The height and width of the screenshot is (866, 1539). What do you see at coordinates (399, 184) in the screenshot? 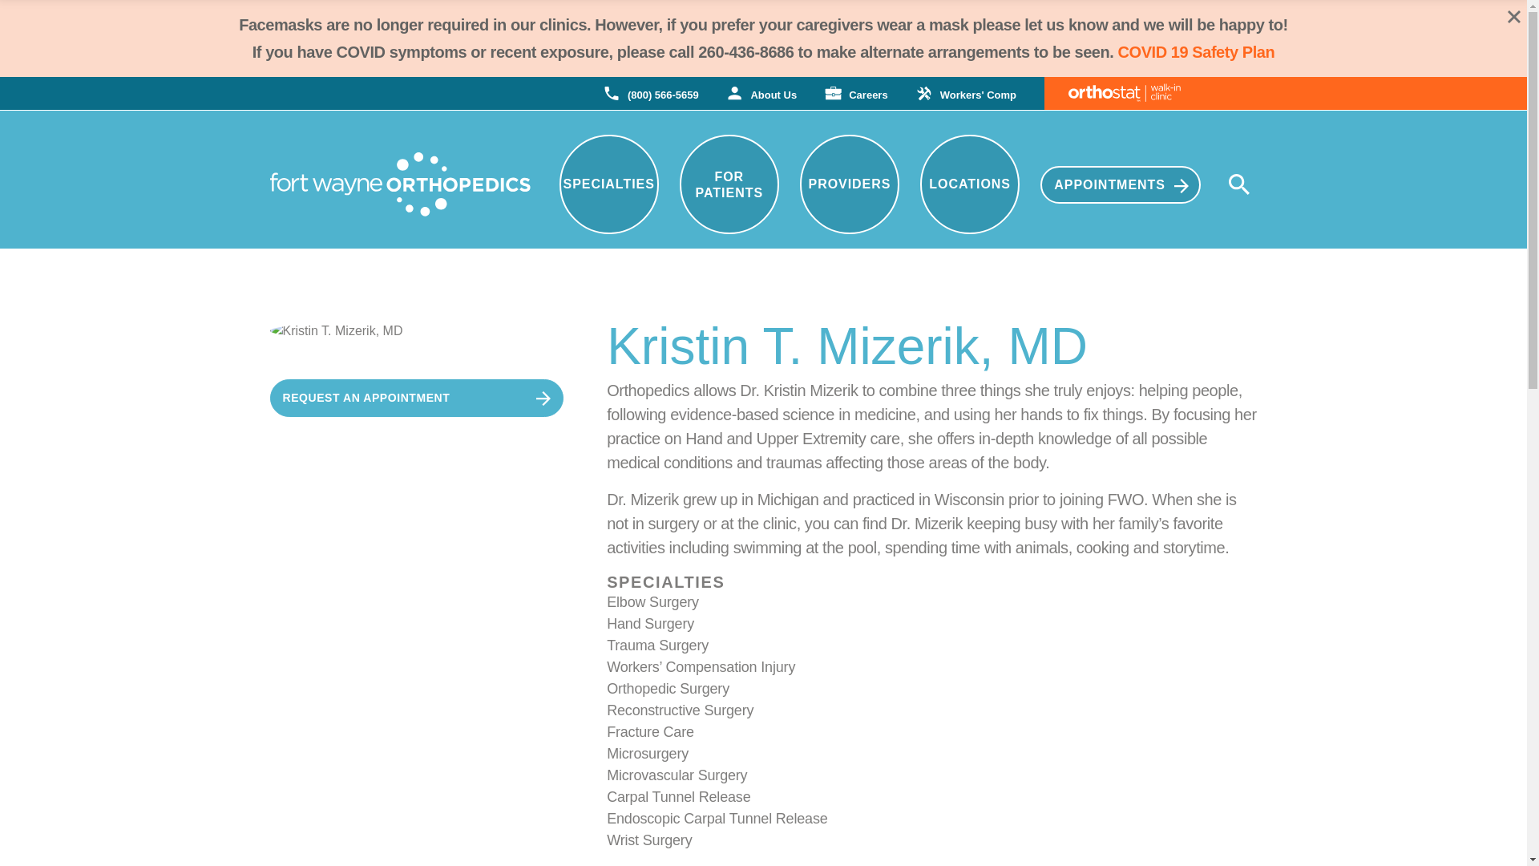
I see `Home` at bounding box center [399, 184].